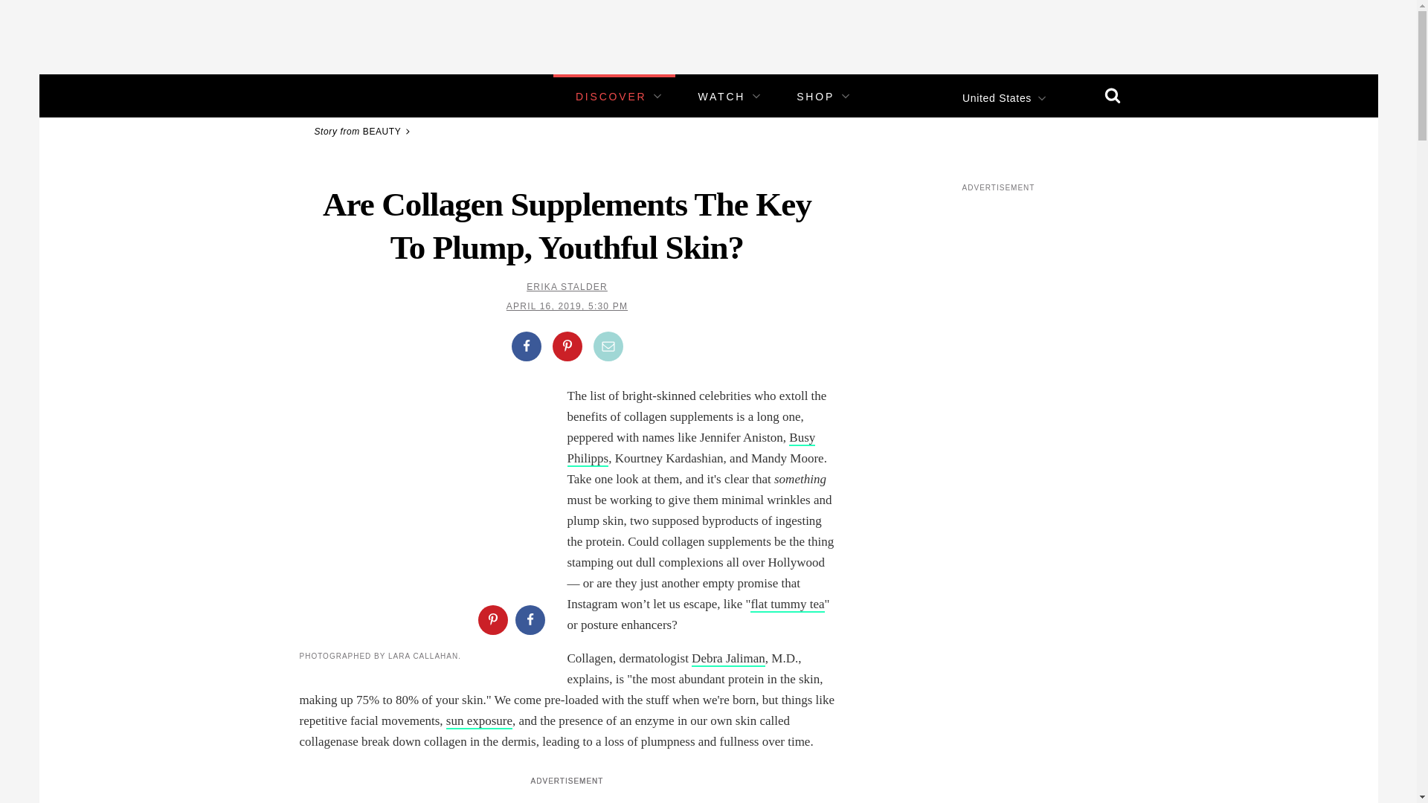 The height and width of the screenshot is (803, 1428). What do you see at coordinates (721, 97) in the screenshot?
I see `WATCH` at bounding box center [721, 97].